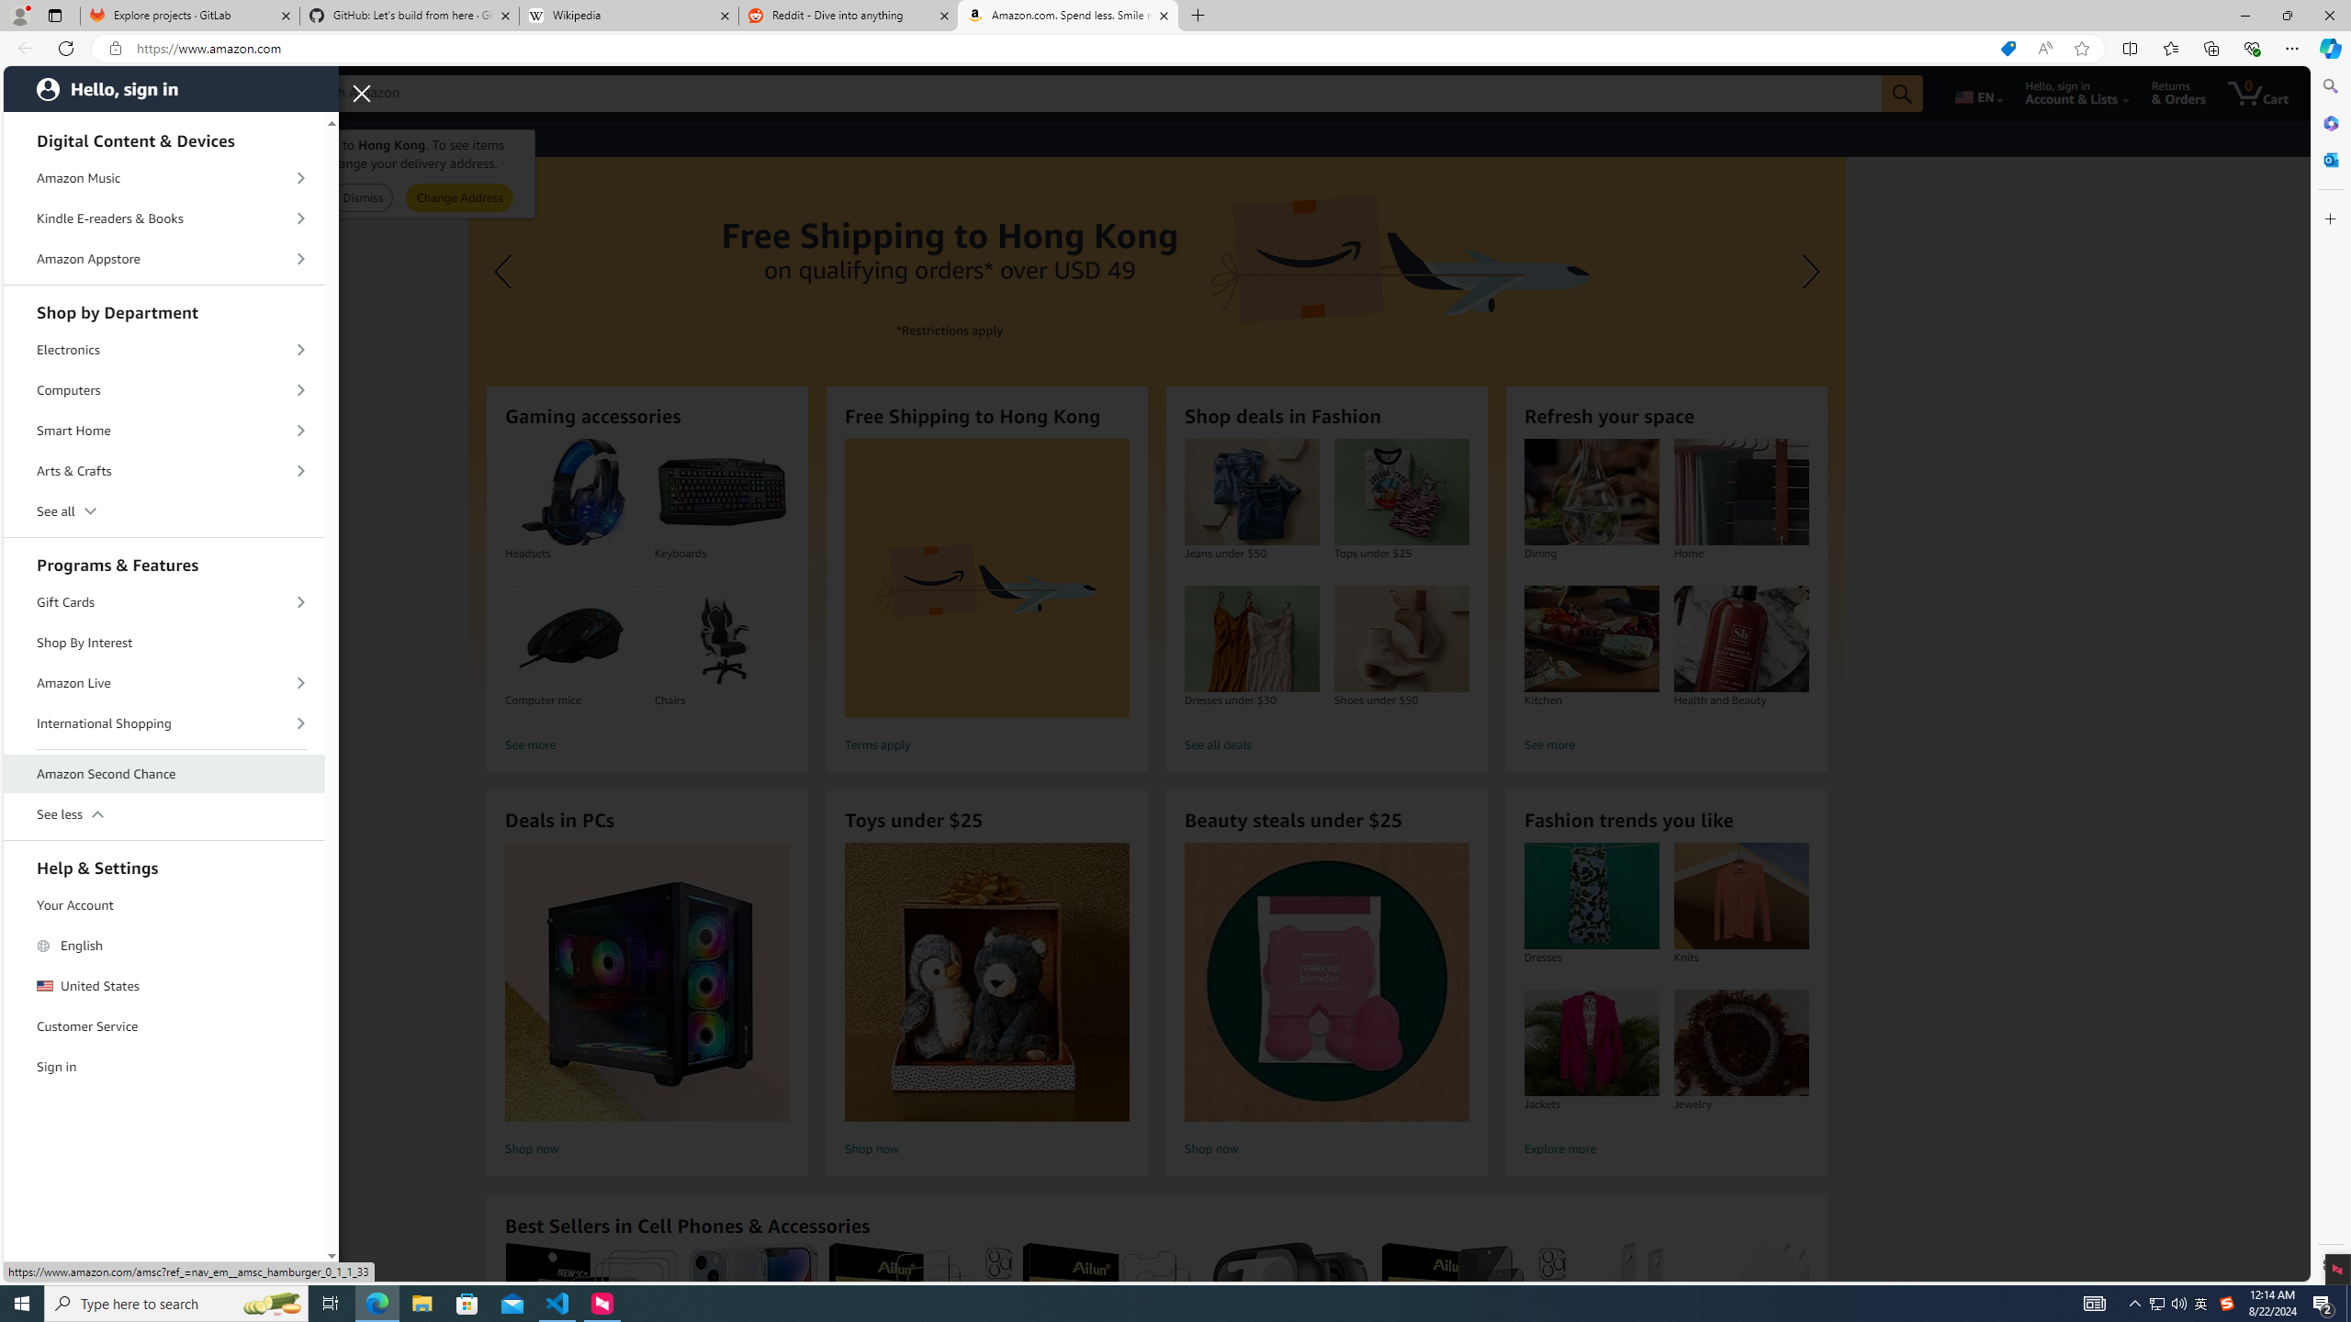  Describe the element at coordinates (164, 390) in the screenshot. I see `Computers` at that location.